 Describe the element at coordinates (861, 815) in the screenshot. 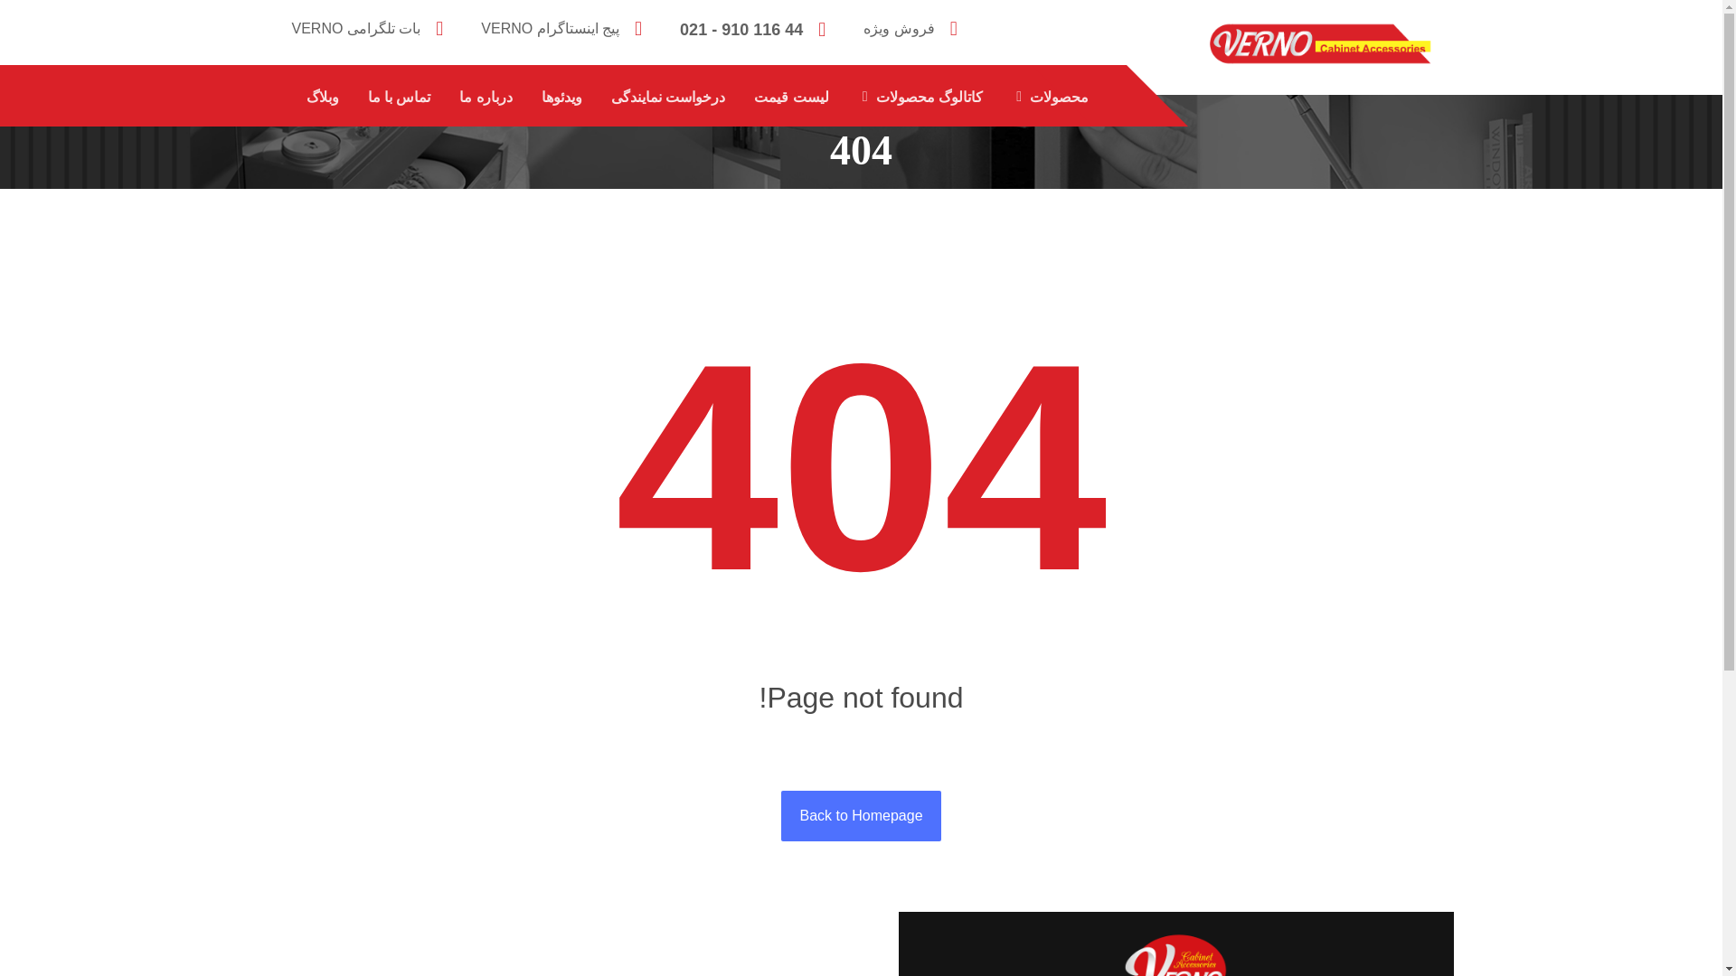

I see `Back to Homepage` at that location.